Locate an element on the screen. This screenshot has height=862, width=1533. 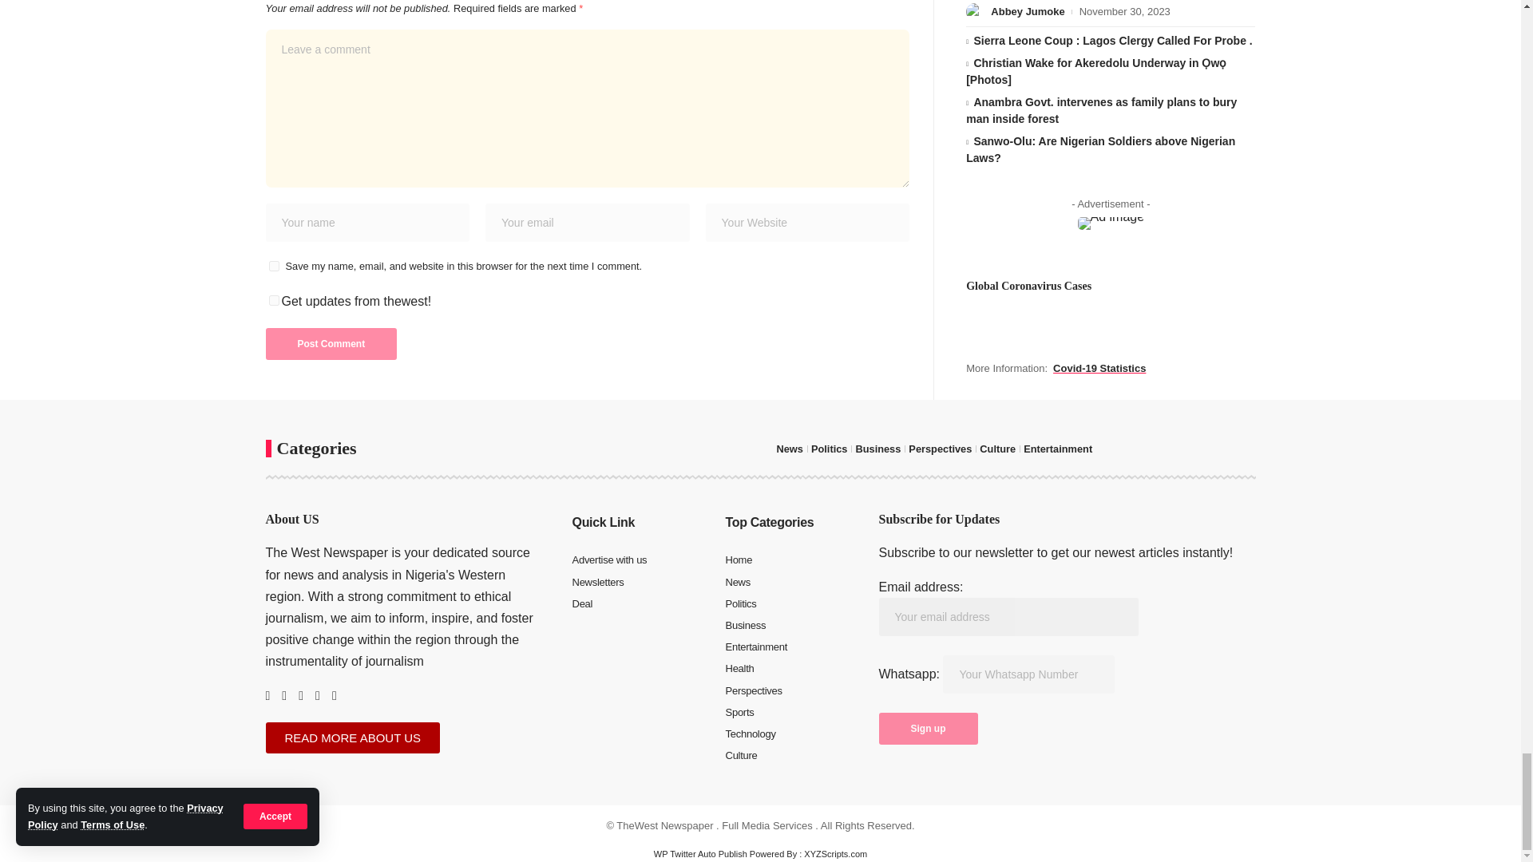
WP Twitter Auto Publish is located at coordinates (701, 853).